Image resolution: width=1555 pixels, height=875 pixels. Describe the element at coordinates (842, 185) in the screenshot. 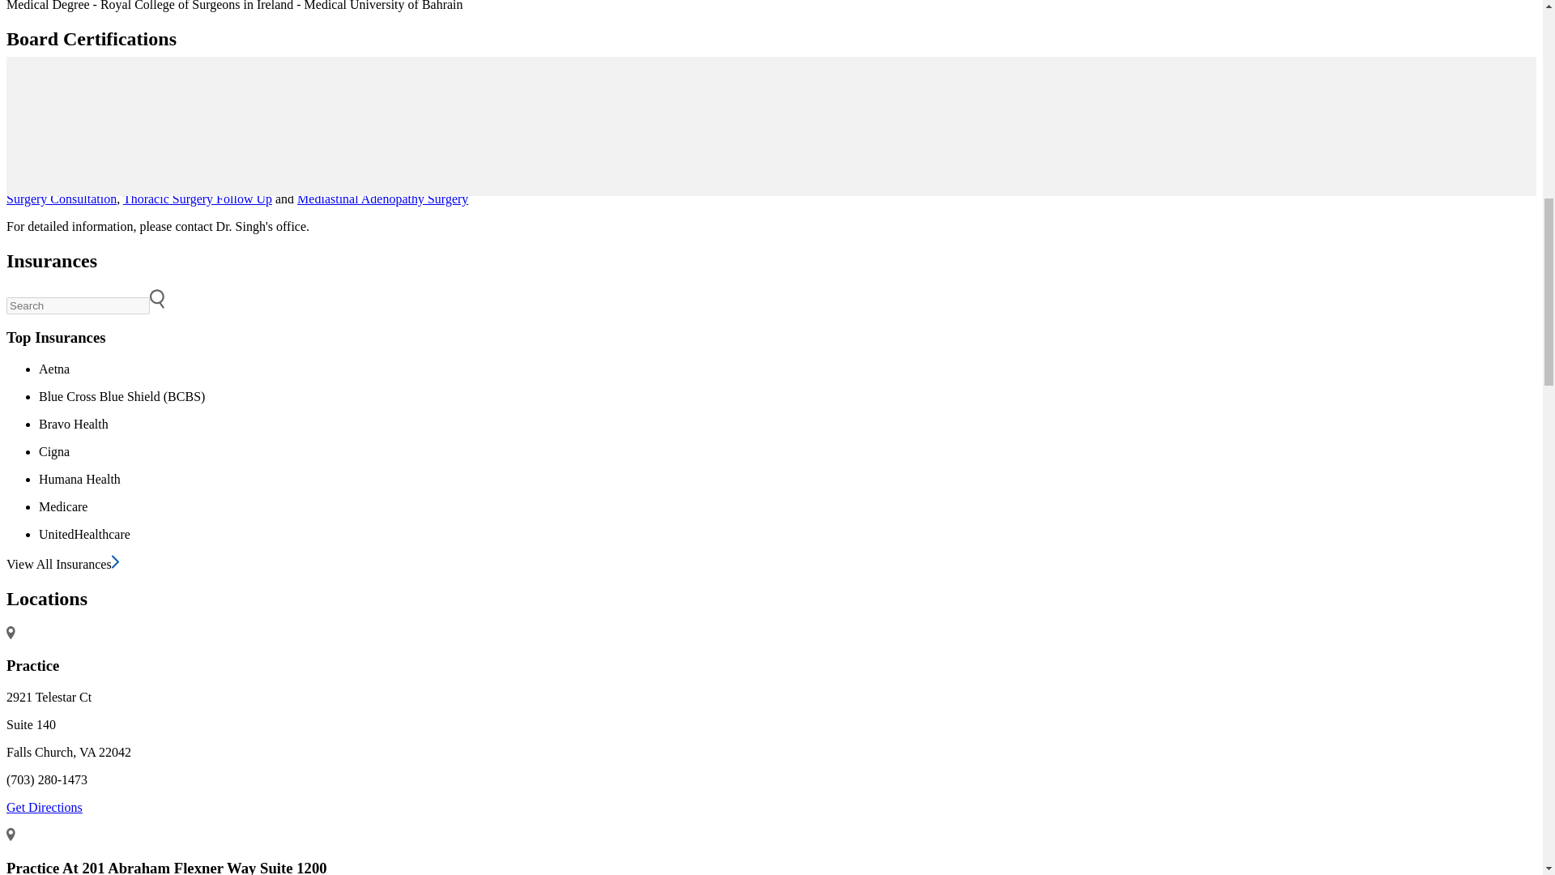

I see `Arteriovenous Graft Placement` at that location.